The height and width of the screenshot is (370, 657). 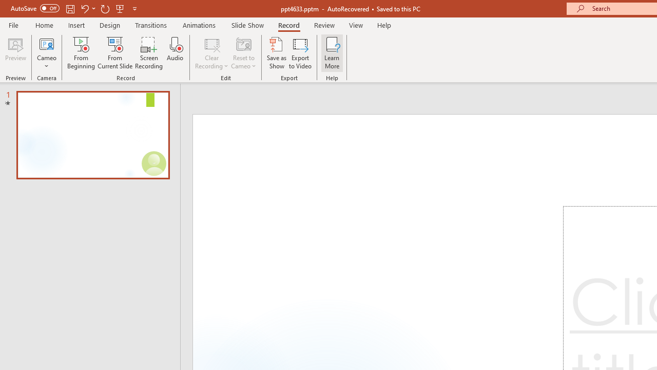 What do you see at coordinates (211, 52) in the screenshot?
I see `Clear Recording` at bounding box center [211, 52].